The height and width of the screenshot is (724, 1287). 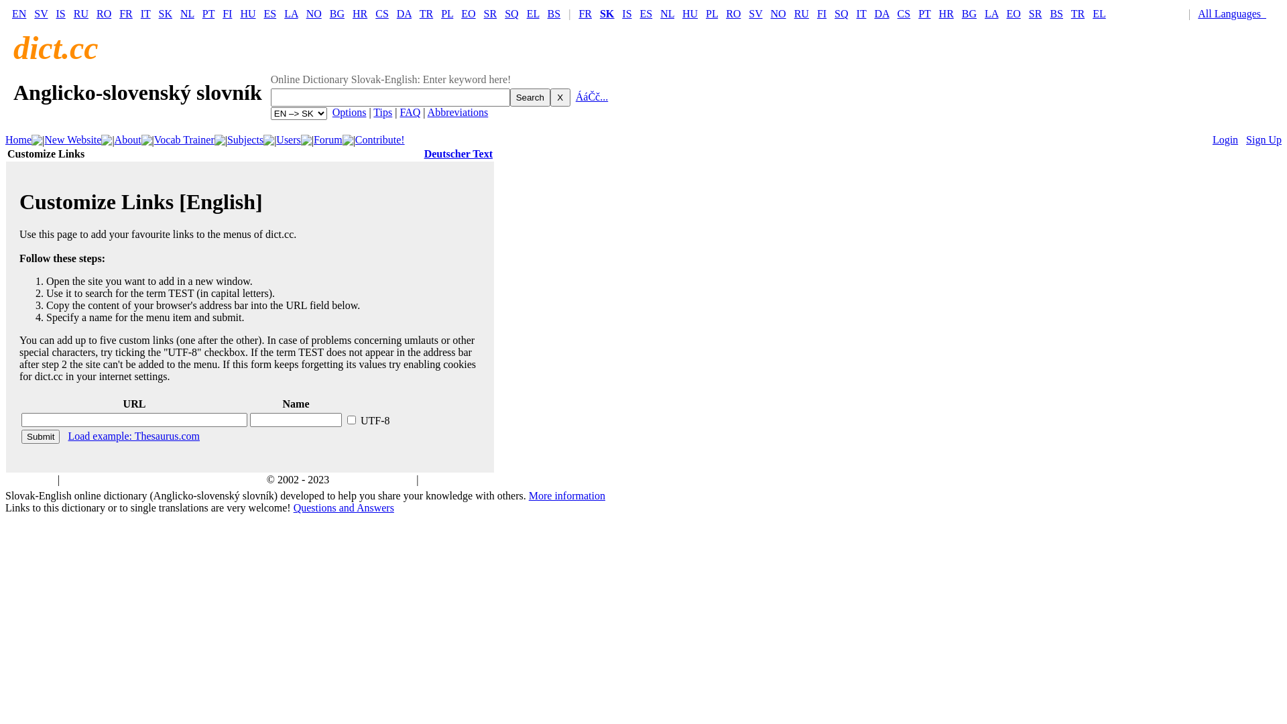 What do you see at coordinates (188, 13) in the screenshot?
I see `NL` at bounding box center [188, 13].